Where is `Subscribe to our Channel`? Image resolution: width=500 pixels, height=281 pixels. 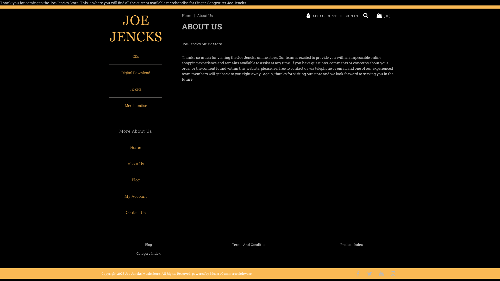
Subscribe to our Channel is located at coordinates (381, 273).